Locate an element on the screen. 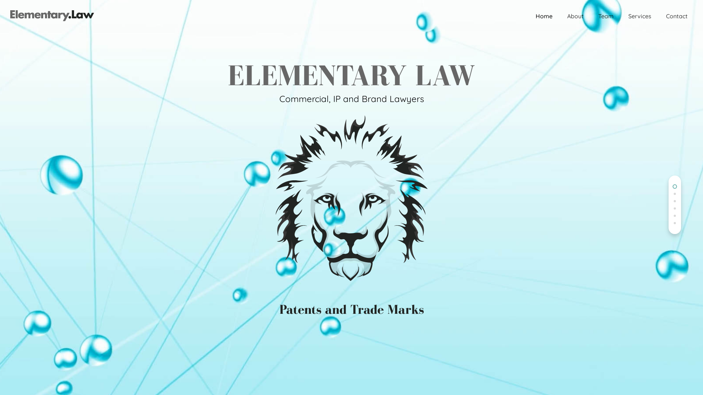 This screenshot has height=395, width=703. About is located at coordinates (576, 16).